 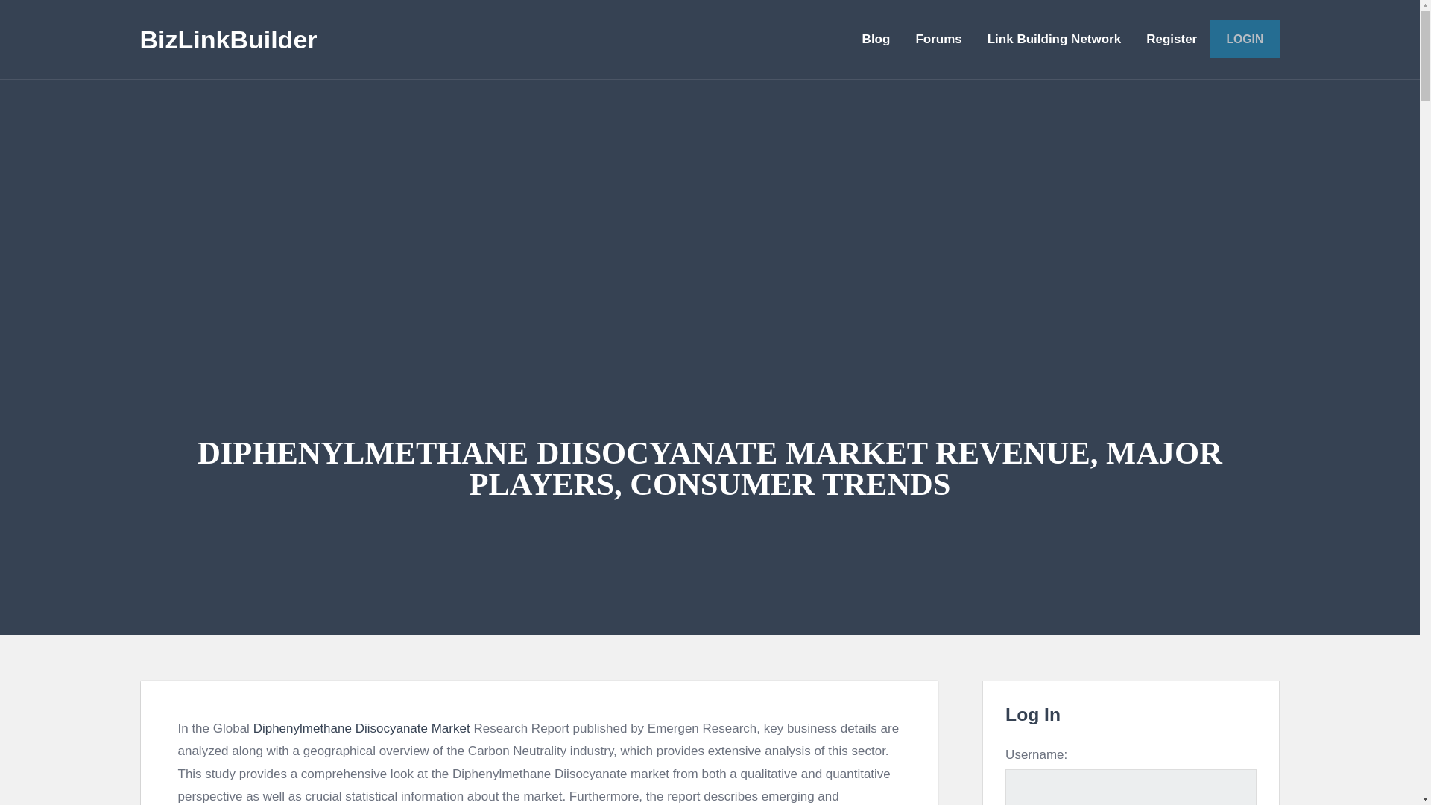 I want to click on Link Building Network, so click(x=1054, y=39).